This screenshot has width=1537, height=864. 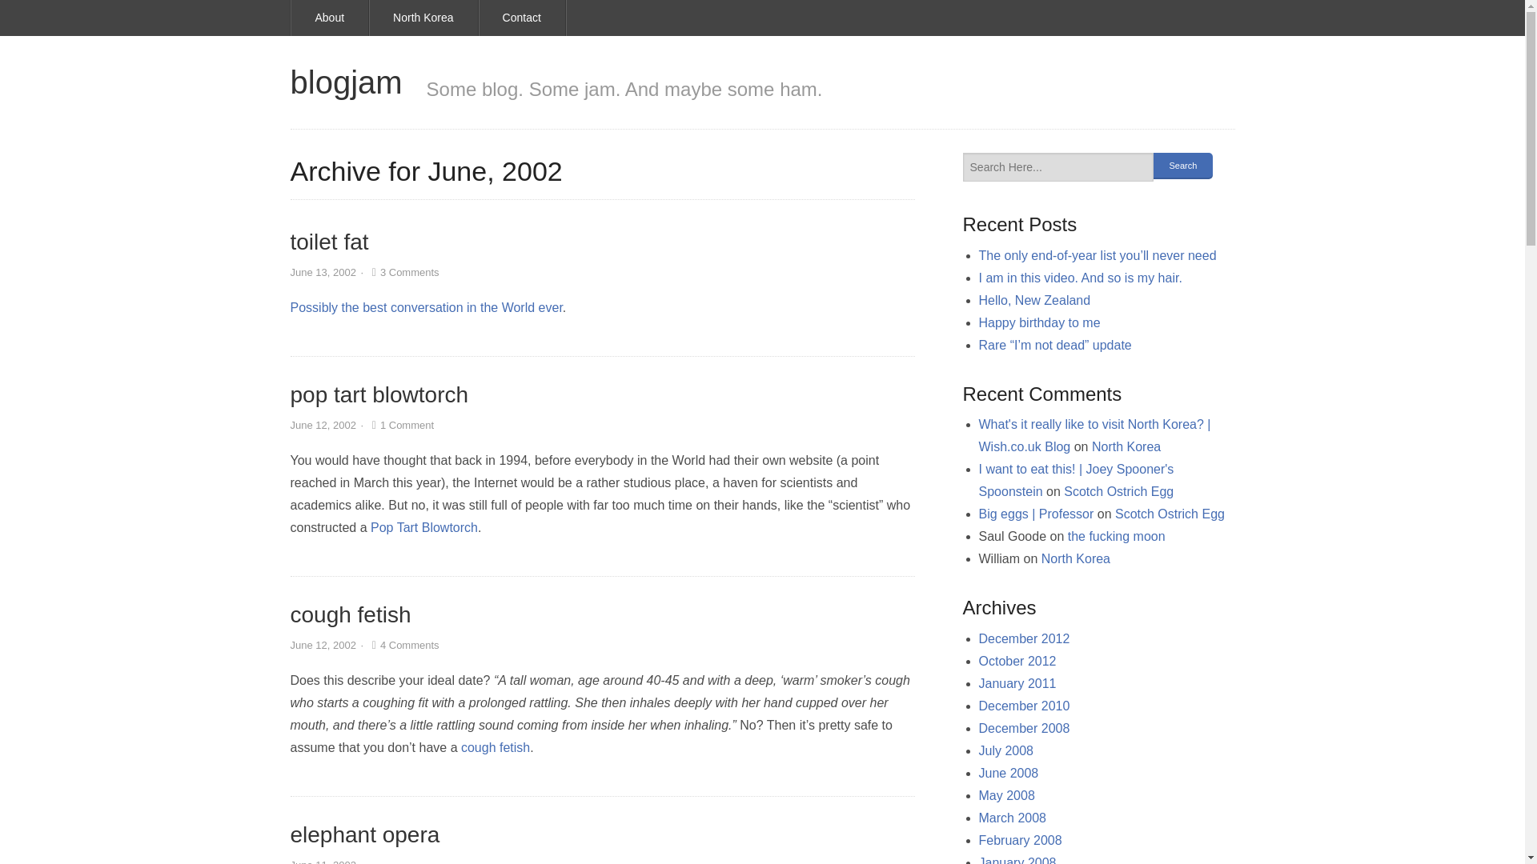 What do you see at coordinates (522, 18) in the screenshot?
I see `Contact` at bounding box center [522, 18].